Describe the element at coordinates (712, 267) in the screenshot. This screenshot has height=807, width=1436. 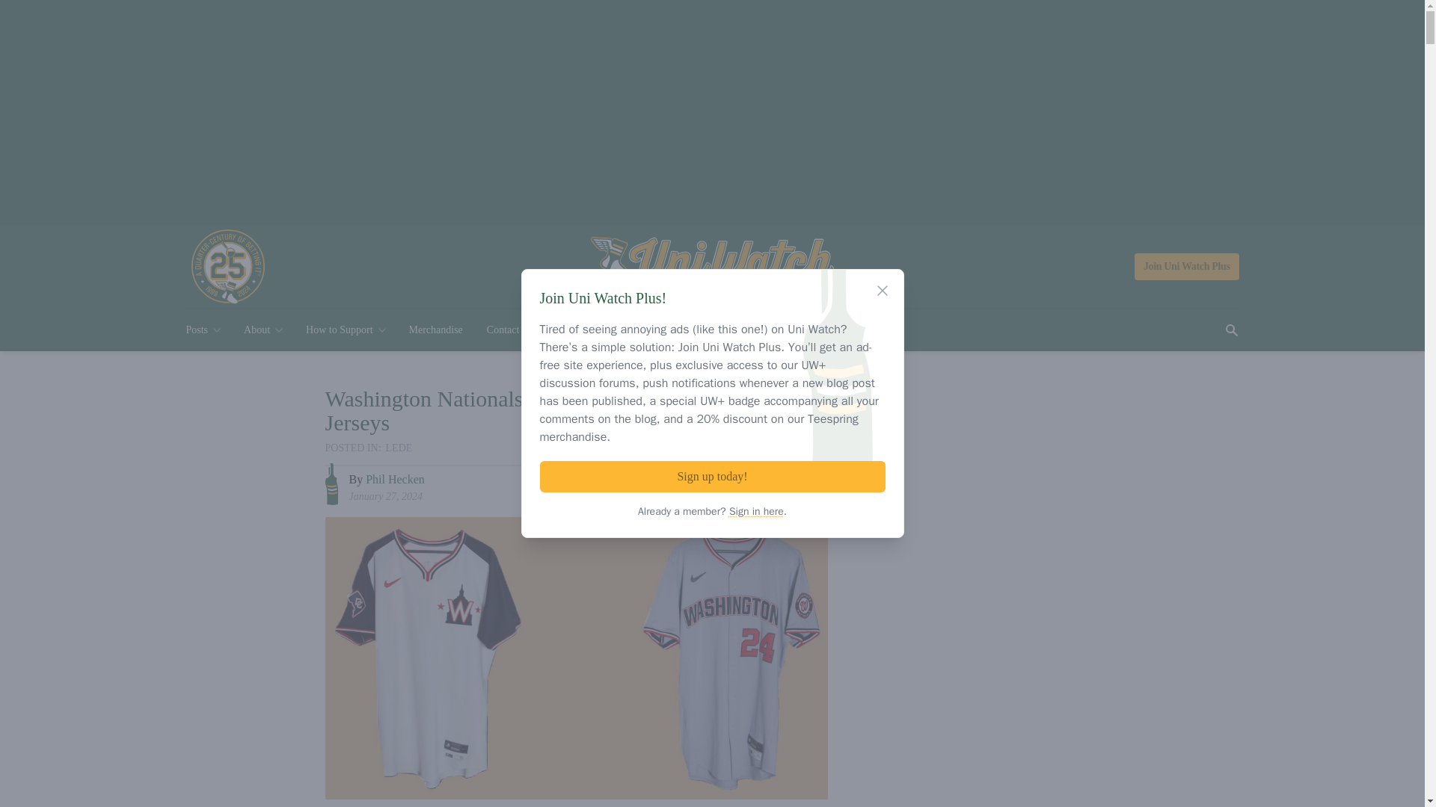
I see `Uni Watch` at that location.